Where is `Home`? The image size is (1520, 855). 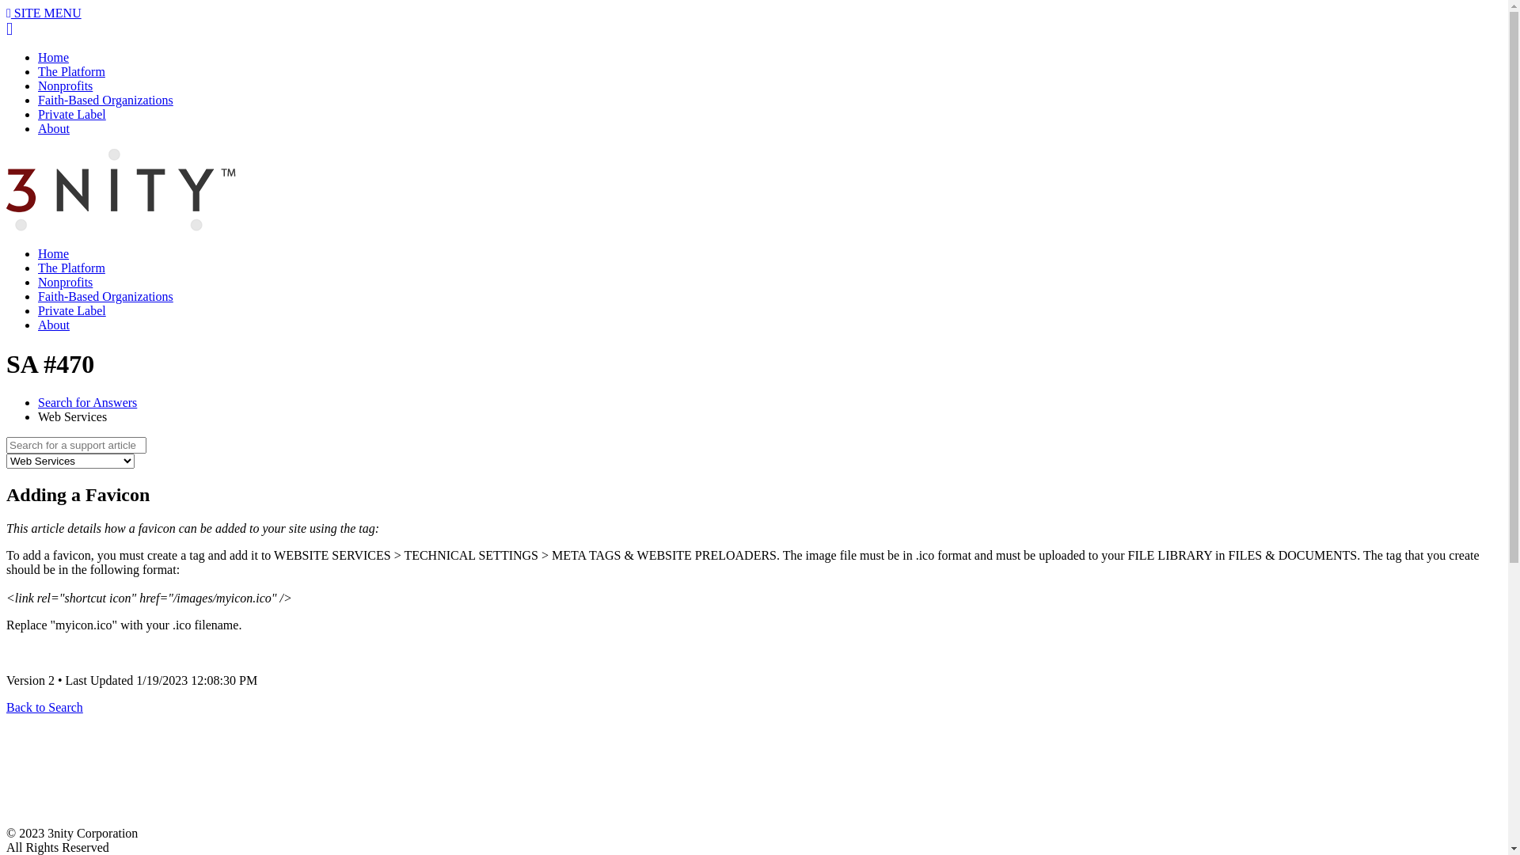 Home is located at coordinates (54, 57).